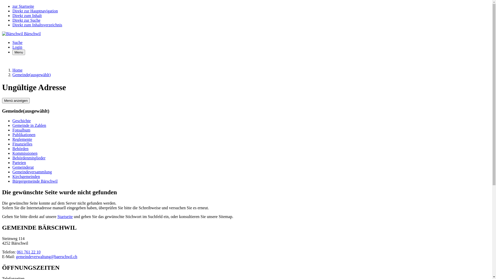  What do you see at coordinates (26, 20) in the screenshot?
I see `Direkt zur Suche` at bounding box center [26, 20].